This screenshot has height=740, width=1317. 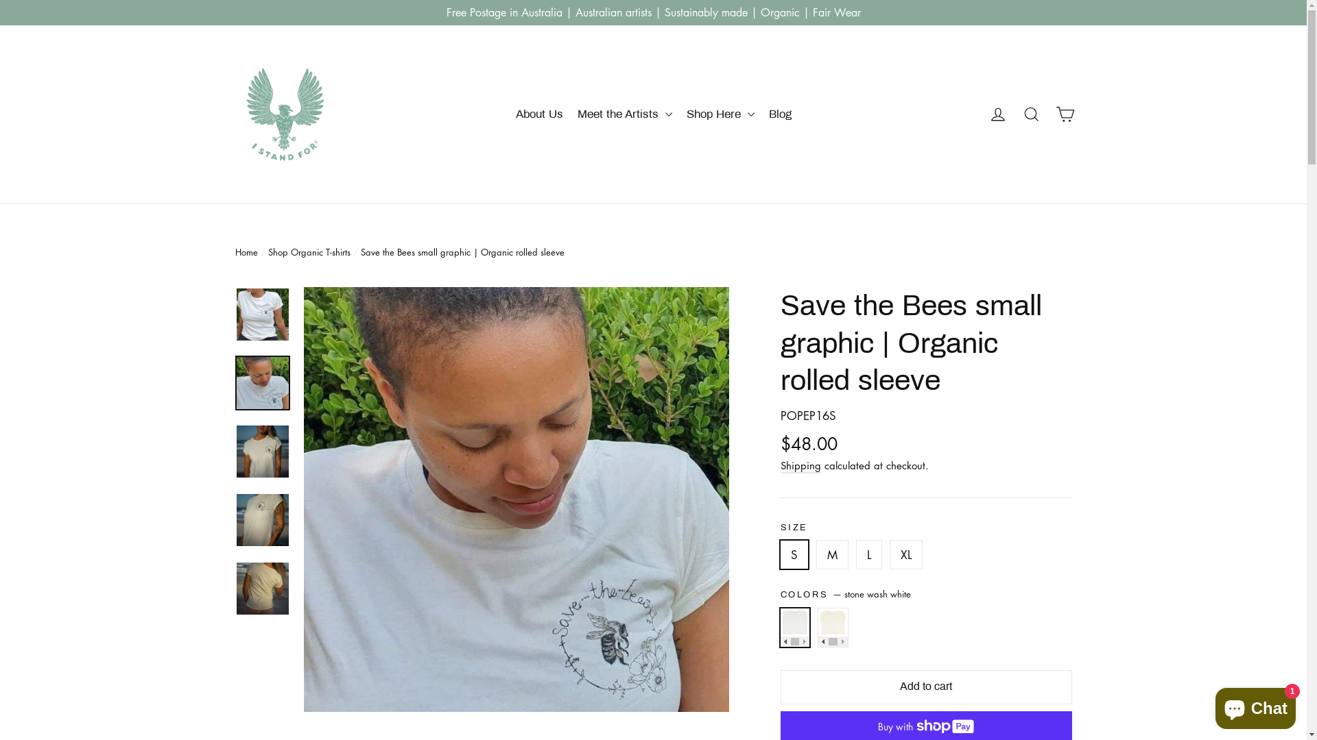 I want to click on Shop Here, so click(x=720, y=114).